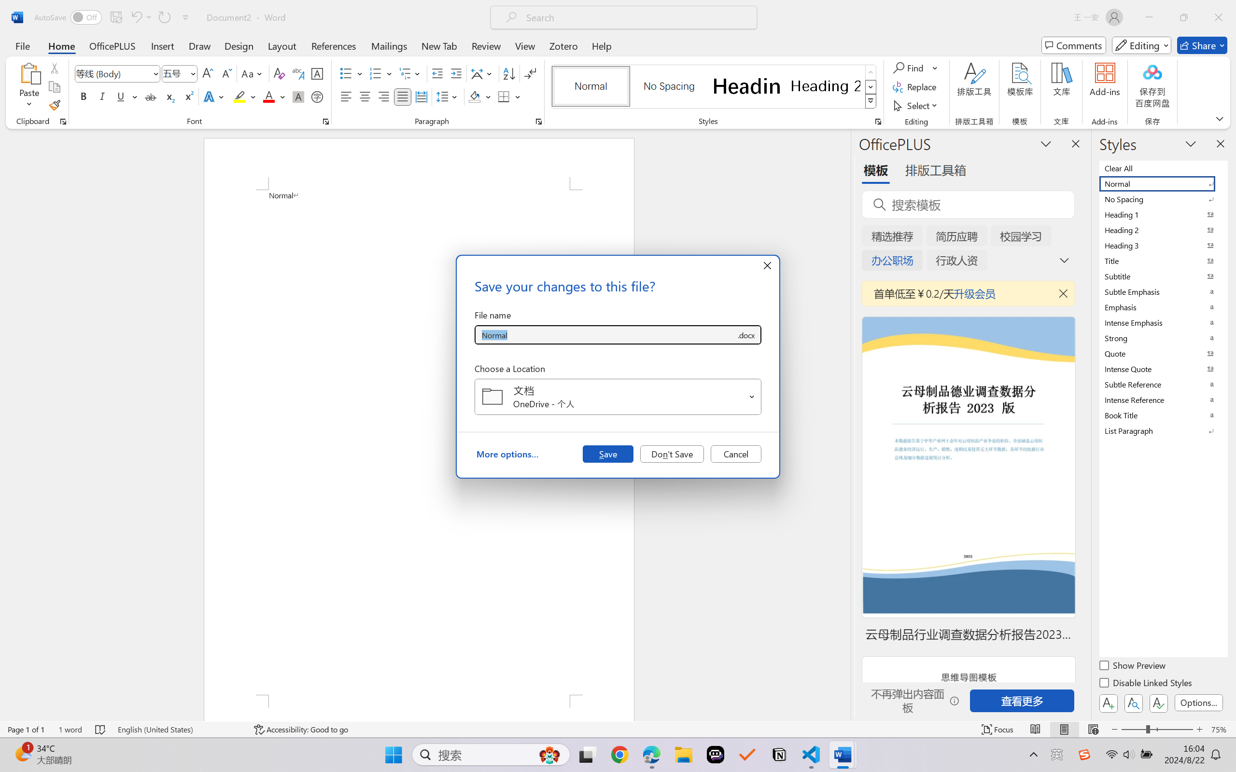 The image size is (1236, 772). I want to click on Clear Formatting, so click(279, 73).